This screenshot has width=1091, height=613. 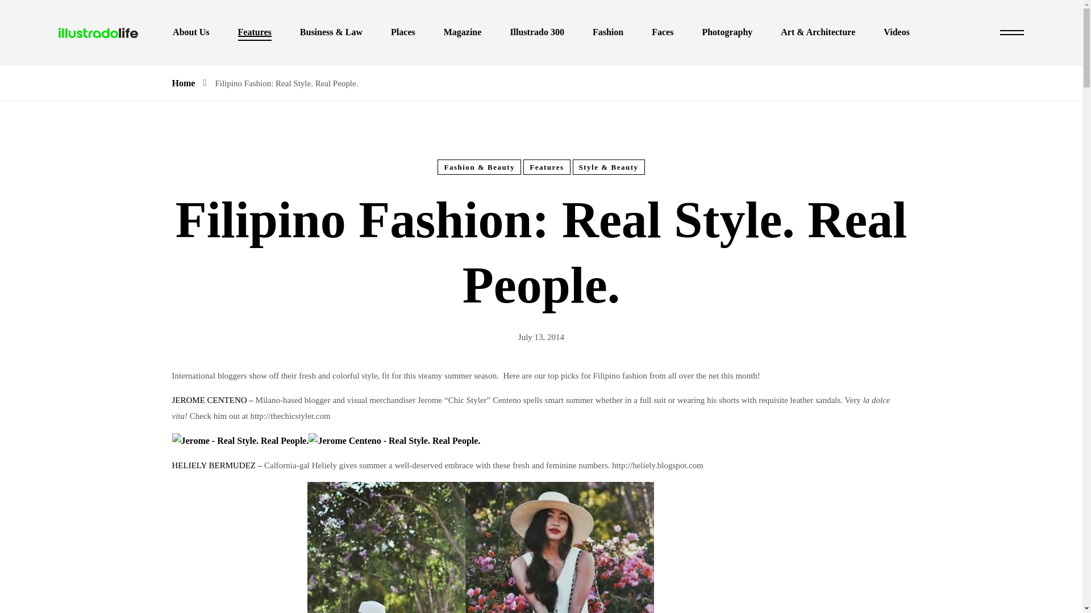 I want to click on About Us, so click(x=191, y=32).